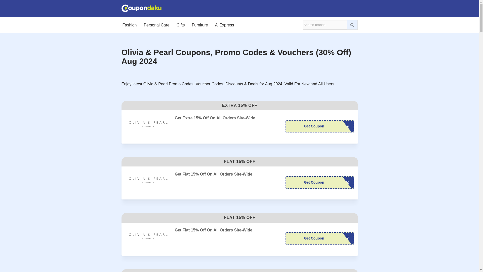  What do you see at coordinates (319, 126) in the screenshot?
I see `Get Coupon` at bounding box center [319, 126].